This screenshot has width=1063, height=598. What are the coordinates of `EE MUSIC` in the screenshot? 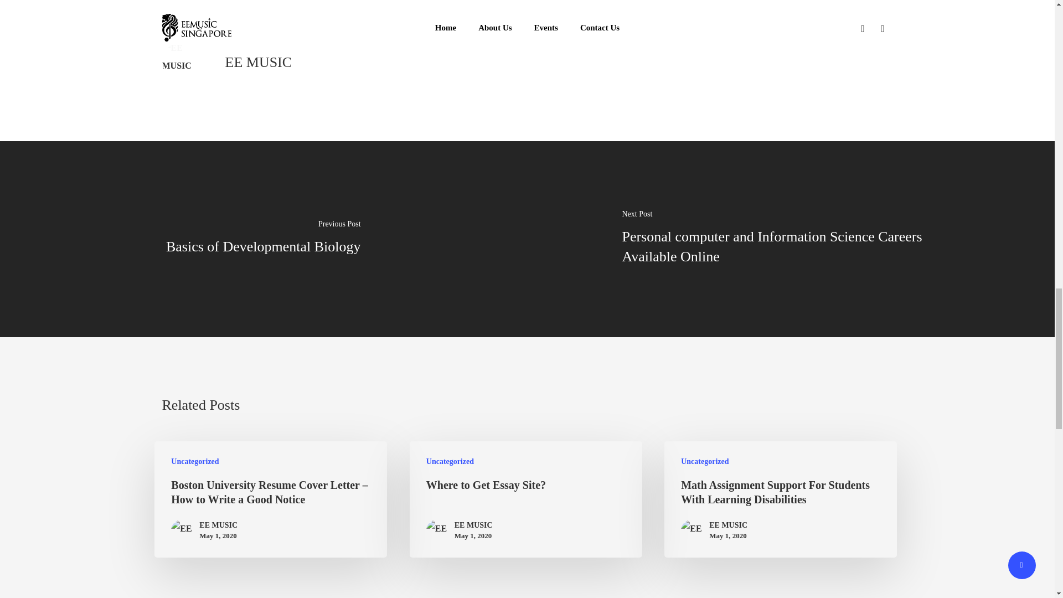 It's located at (474, 525).